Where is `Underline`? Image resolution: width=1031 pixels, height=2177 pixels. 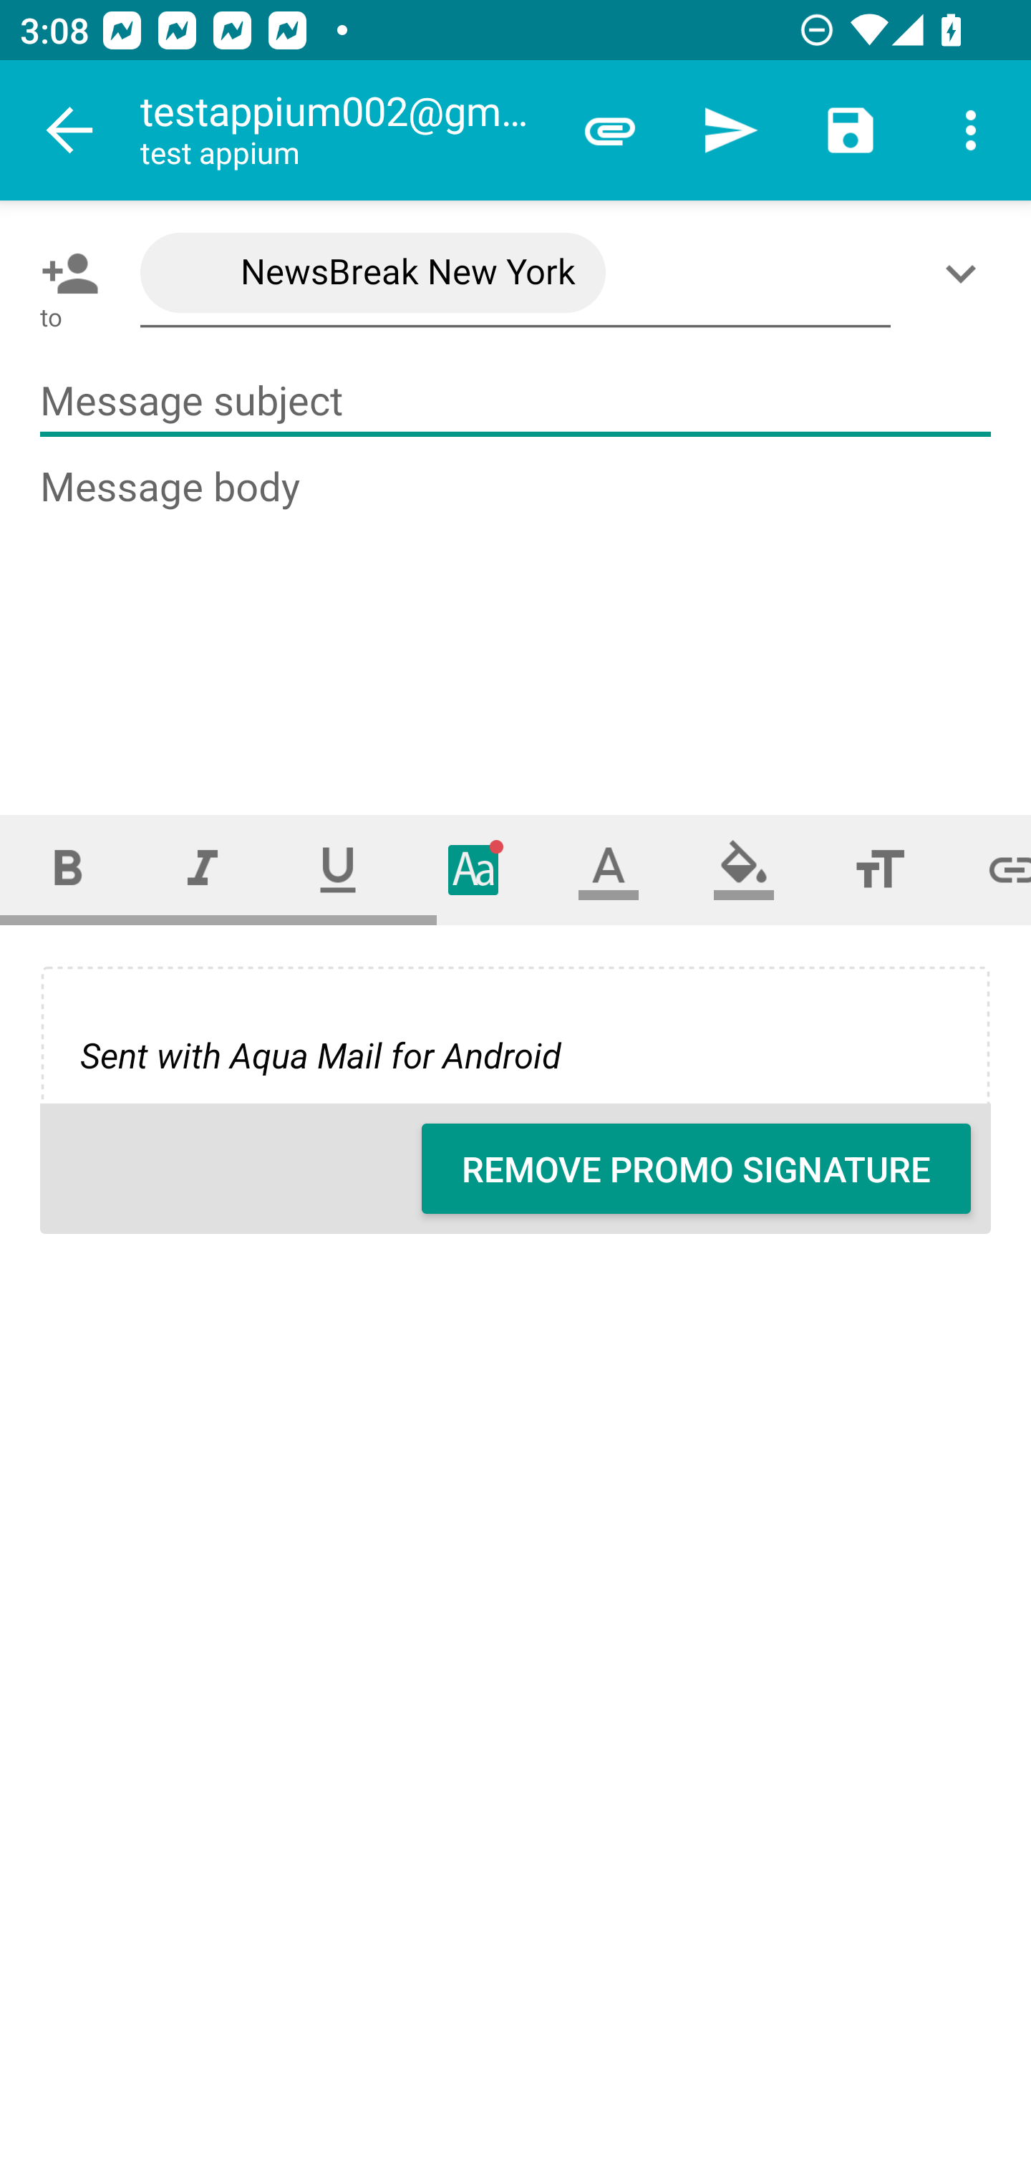 Underline is located at coordinates (338, 869).